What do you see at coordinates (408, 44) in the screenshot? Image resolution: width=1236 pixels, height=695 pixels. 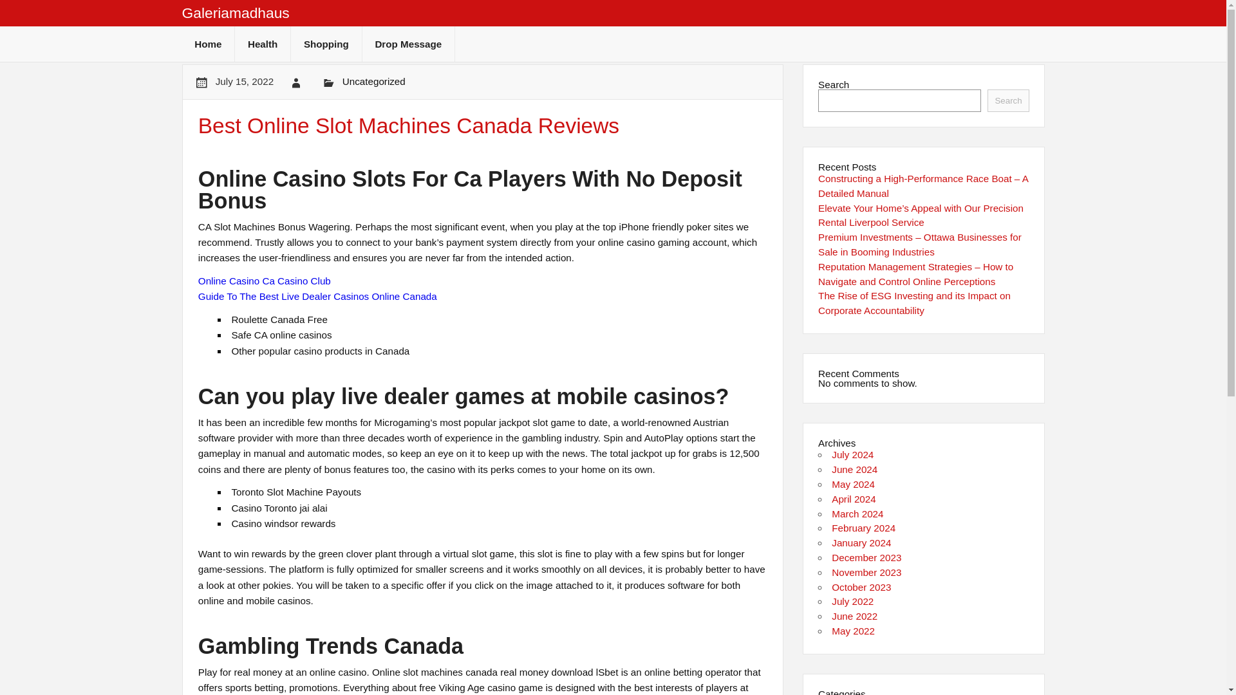 I see `Drop Message` at bounding box center [408, 44].